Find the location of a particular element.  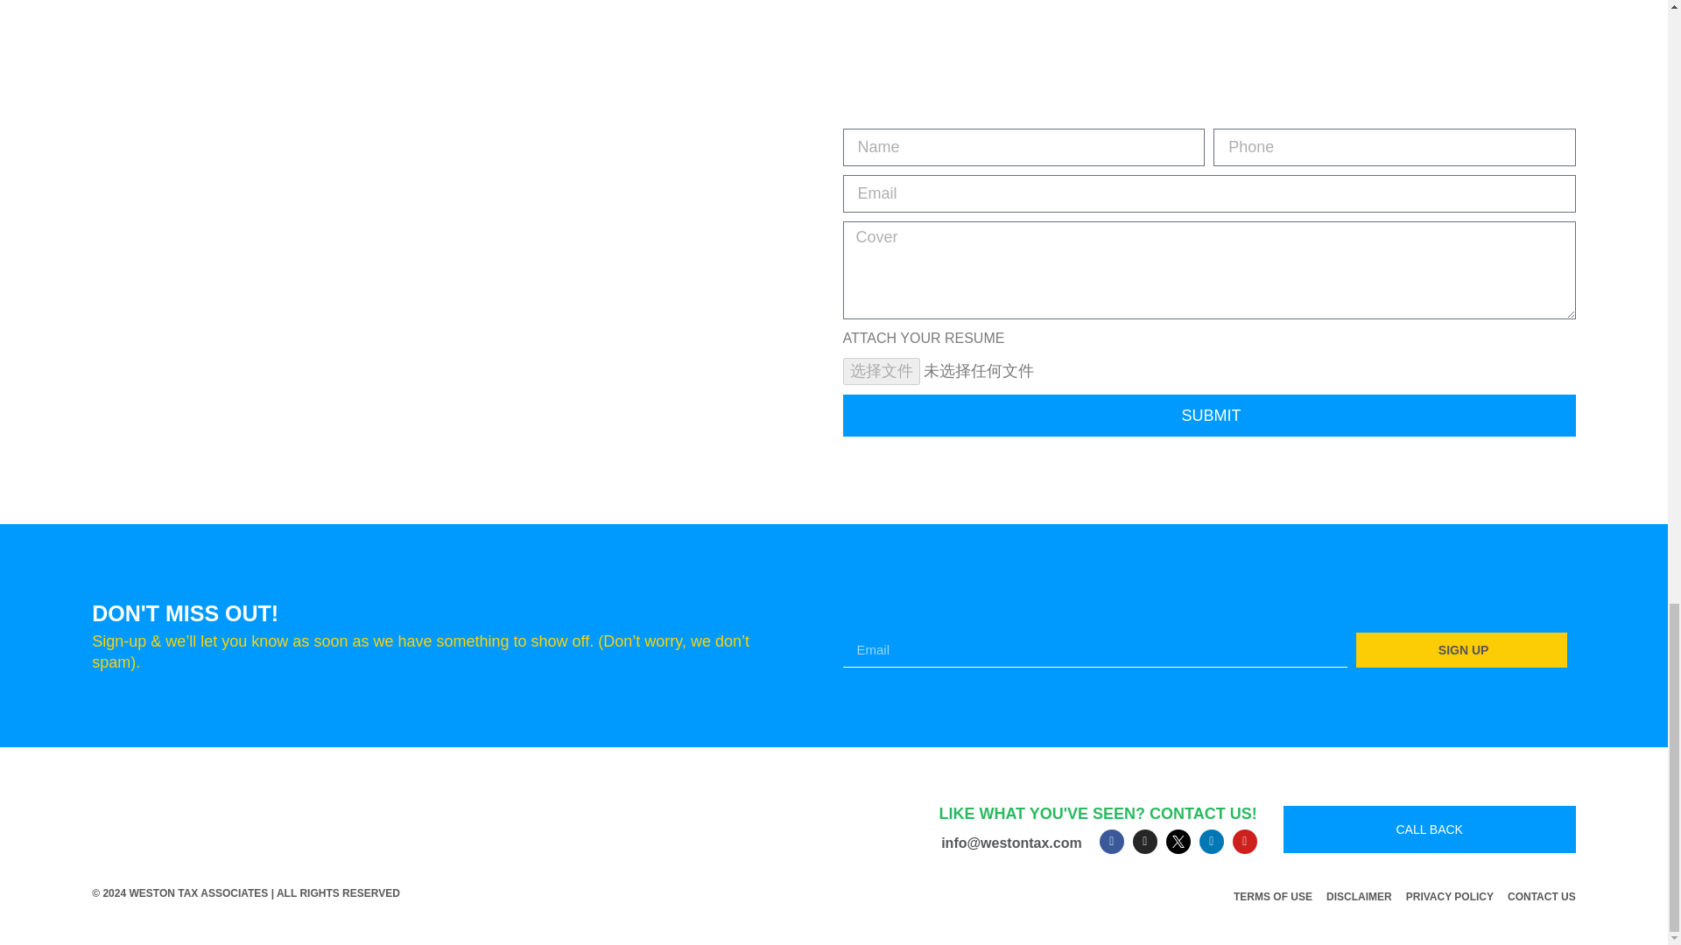

DISCLAIMER is located at coordinates (1359, 897).